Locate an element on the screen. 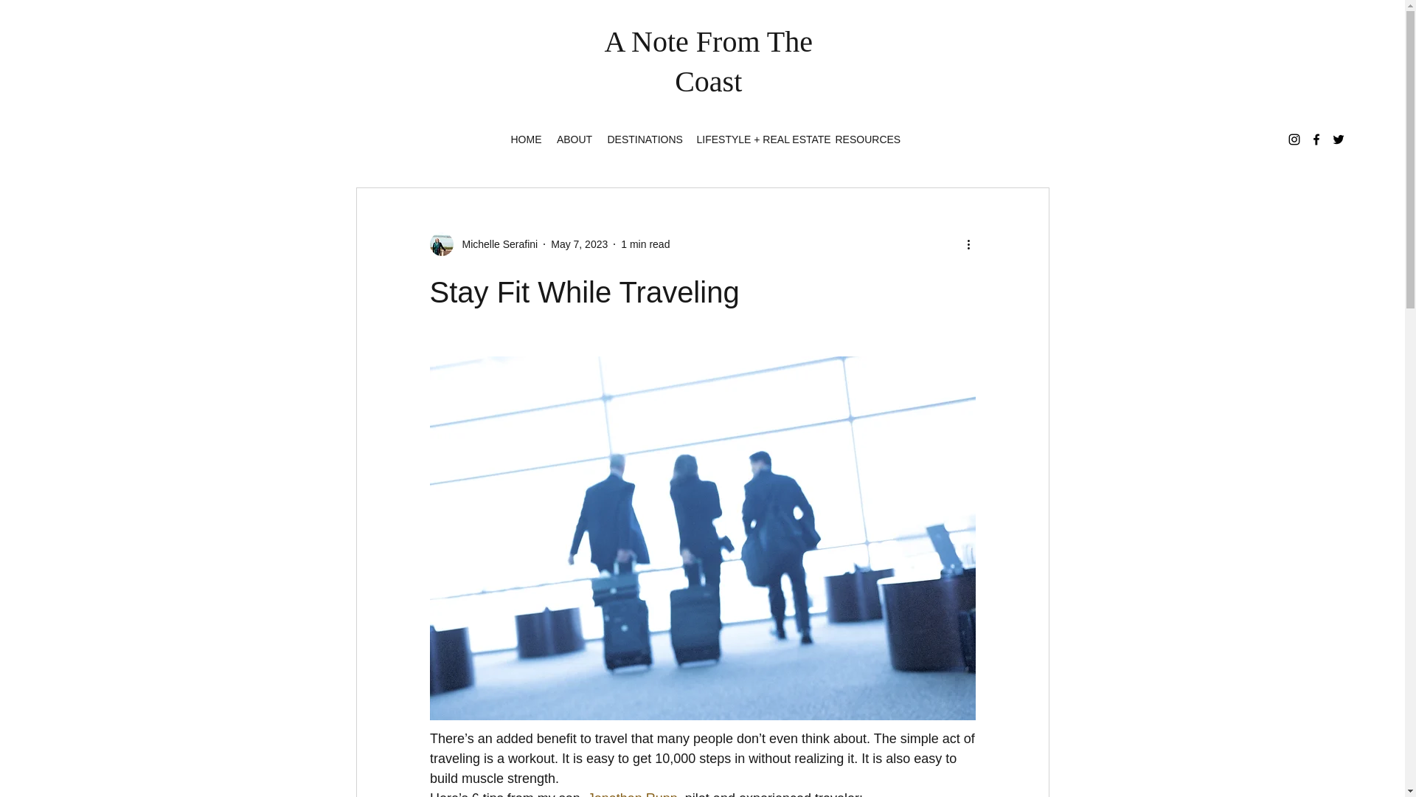 The height and width of the screenshot is (797, 1416). A Note From The Coast is located at coordinates (708, 61).